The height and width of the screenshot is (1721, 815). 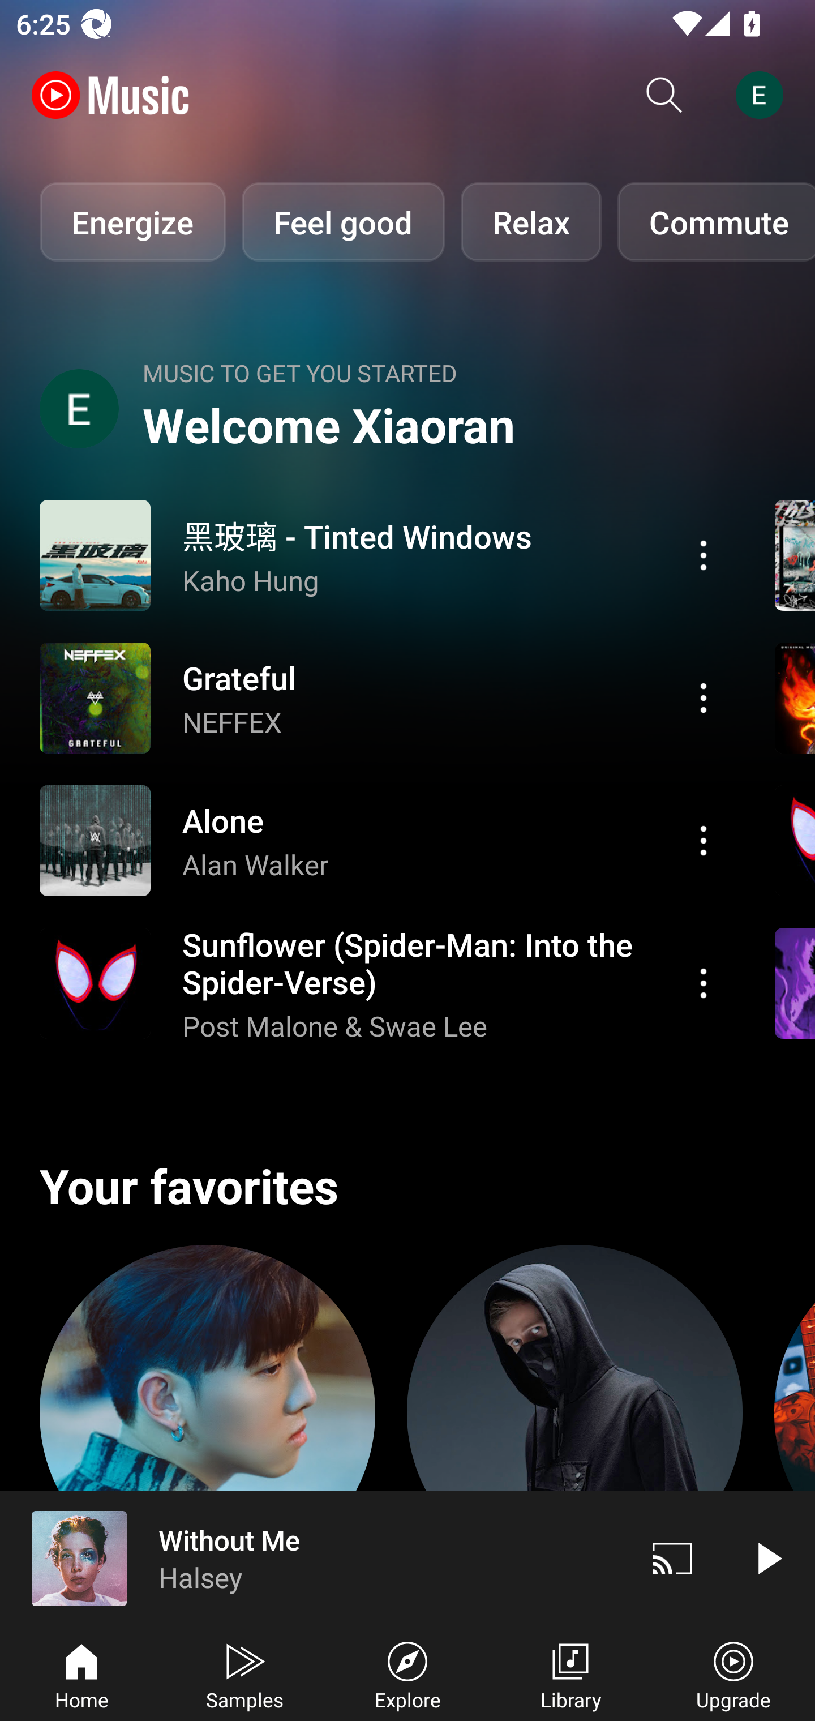 I want to click on Upgrade, so click(x=733, y=1673).